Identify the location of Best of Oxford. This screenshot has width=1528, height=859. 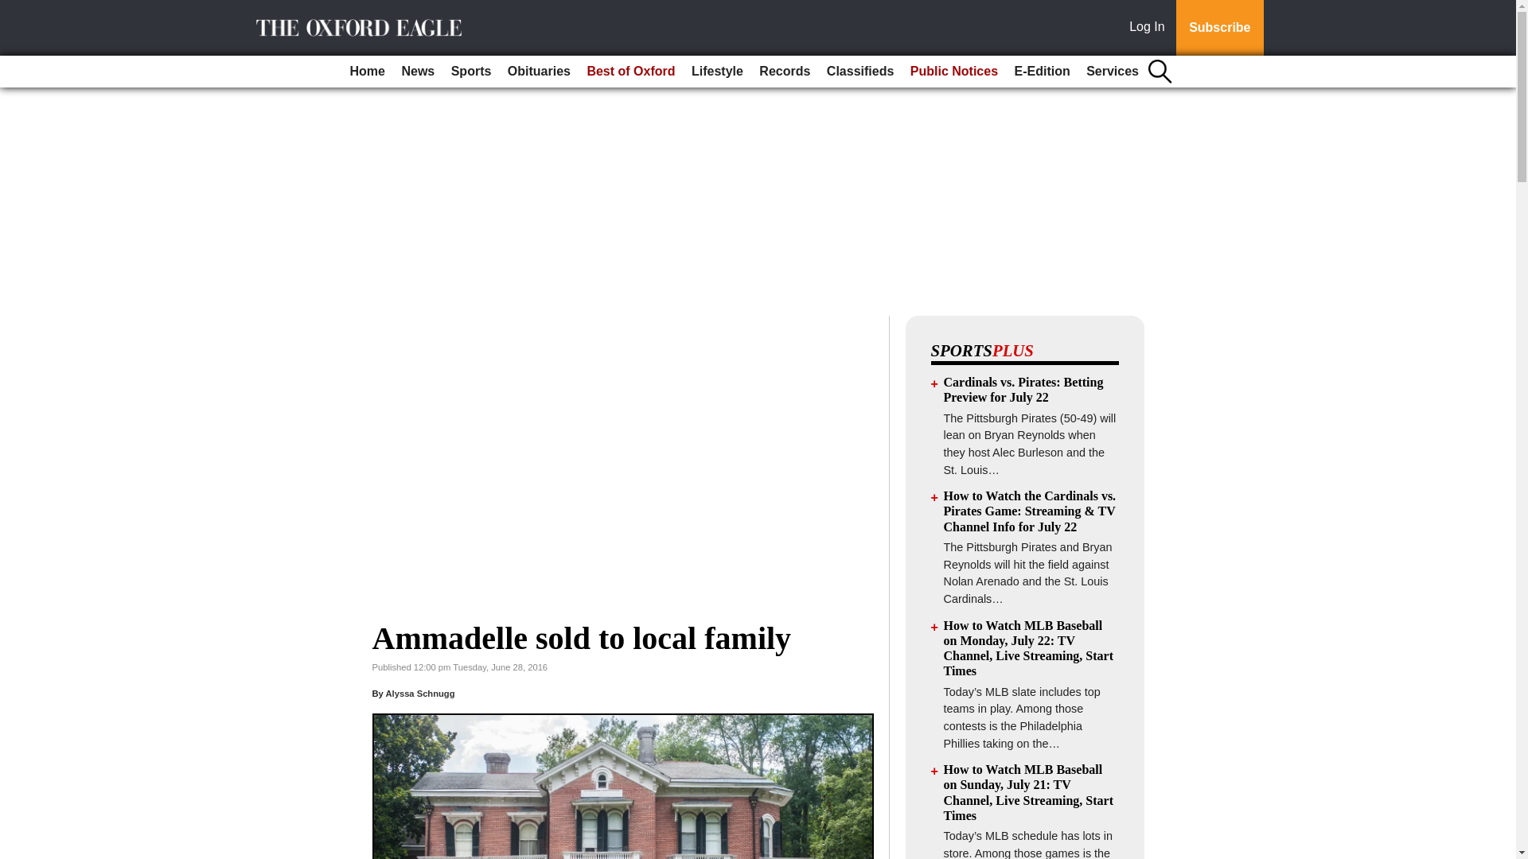
(630, 72).